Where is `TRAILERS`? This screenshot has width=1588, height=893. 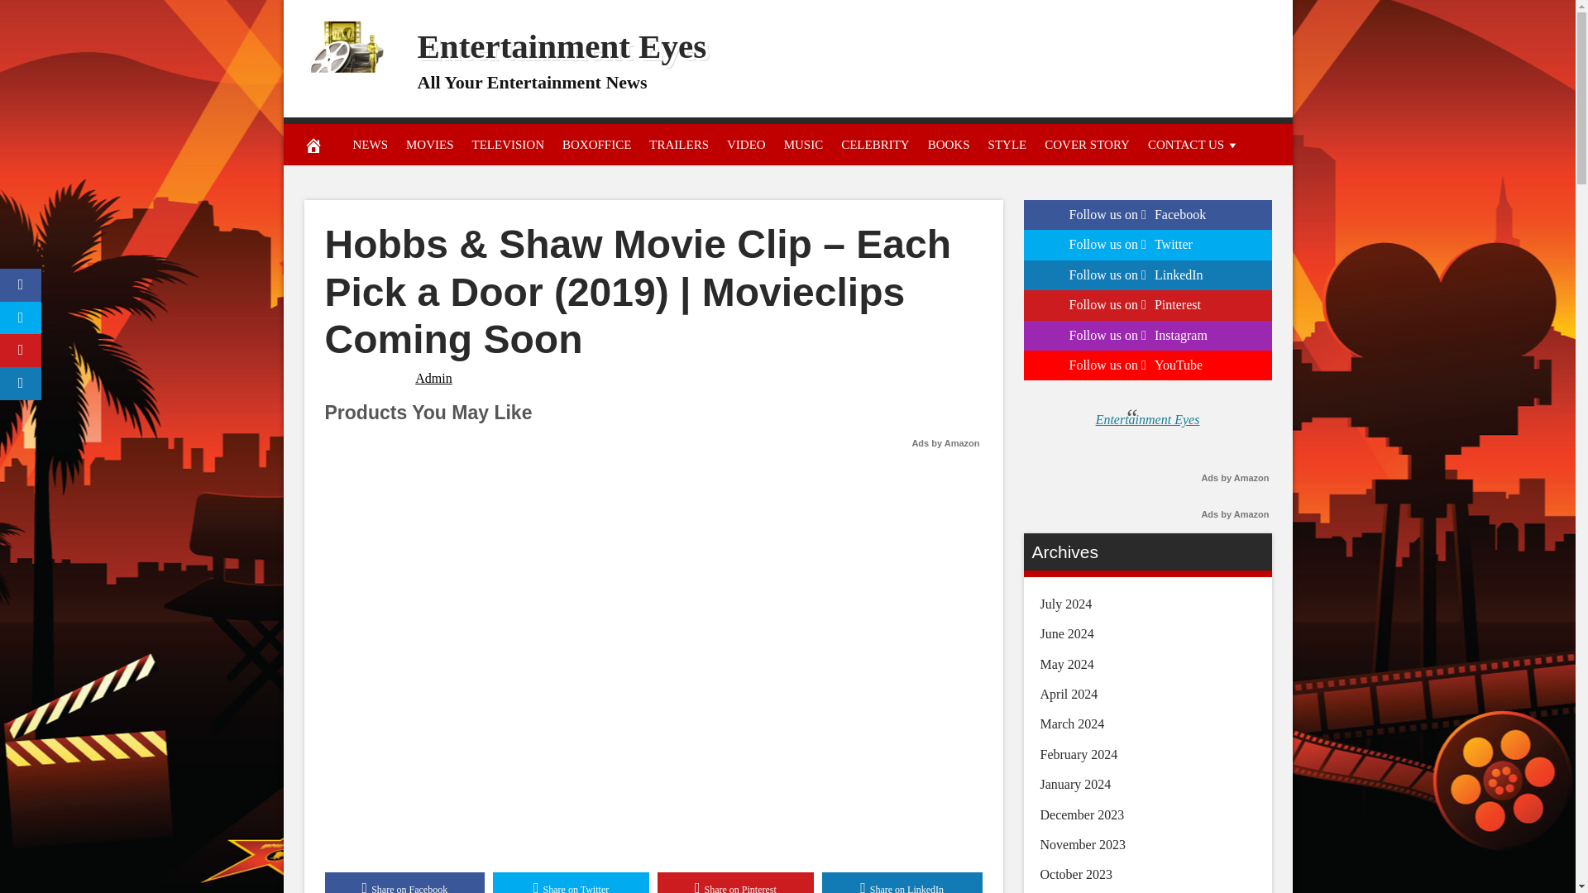
TRAILERS is located at coordinates (678, 144).